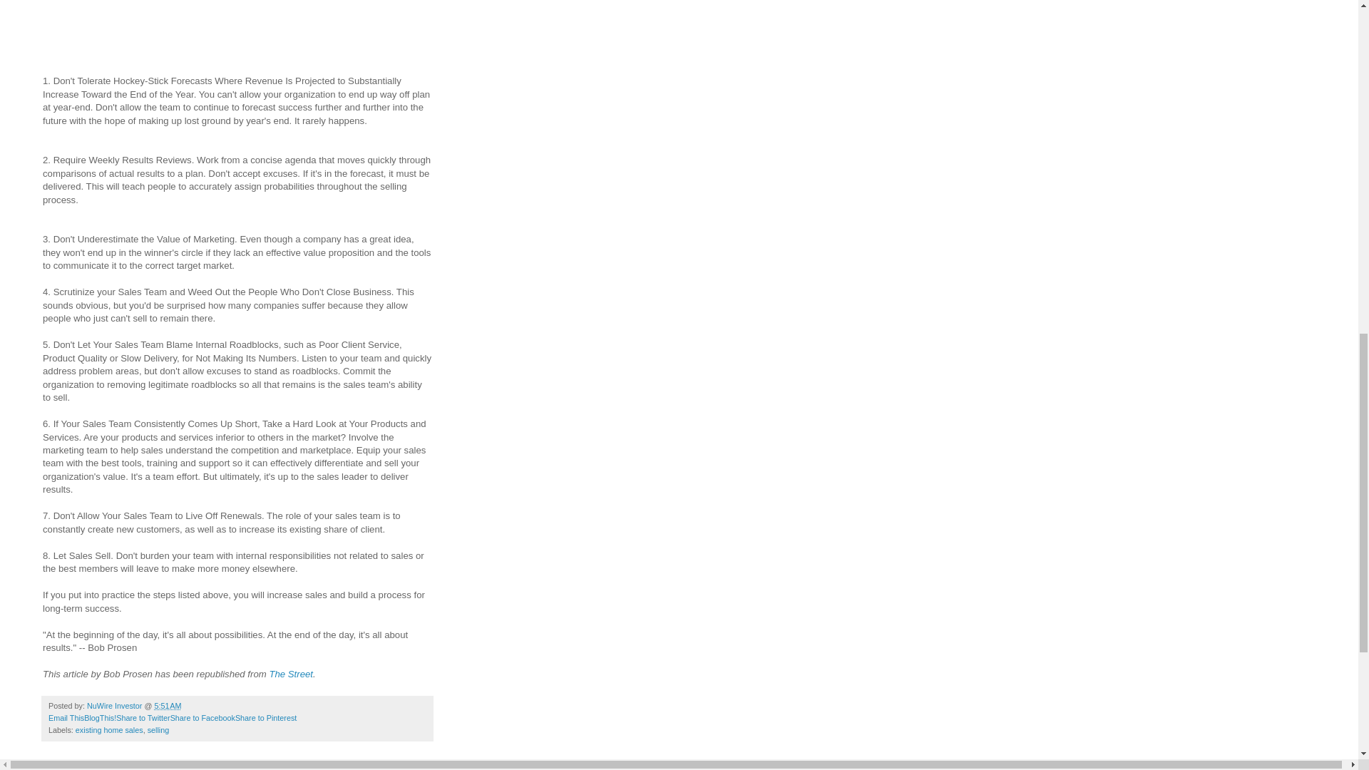 This screenshot has height=770, width=1369. I want to click on author profile, so click(116, 705).